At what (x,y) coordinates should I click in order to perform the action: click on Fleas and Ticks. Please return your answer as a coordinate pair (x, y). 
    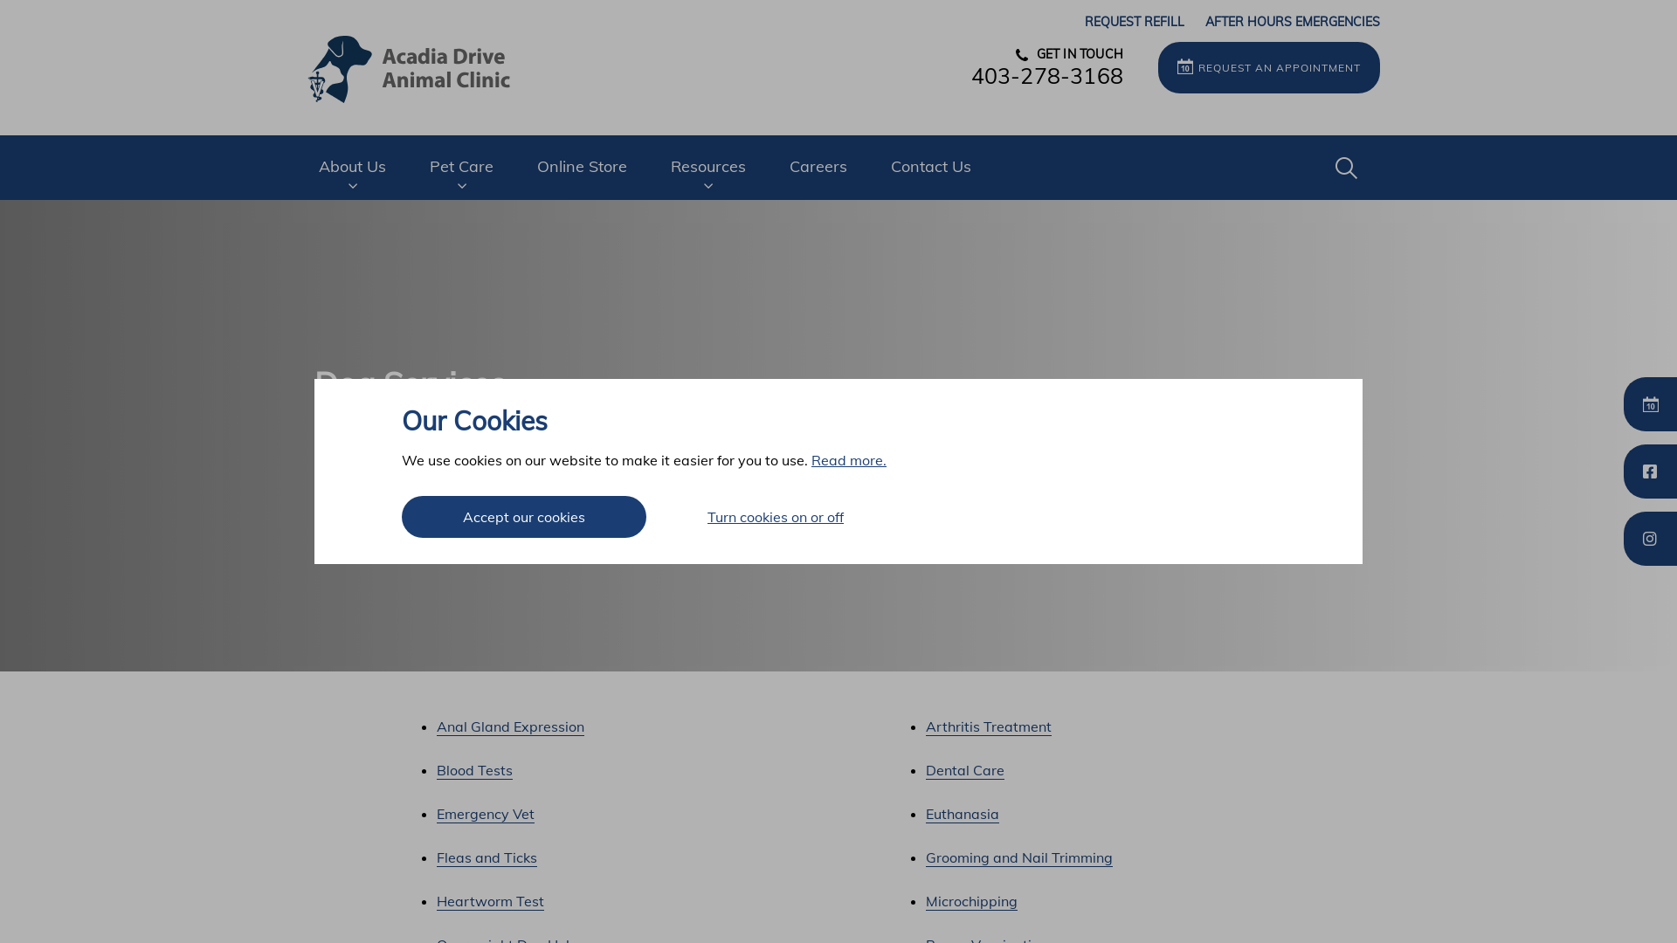
    Looking at the image, I should click on (487, 857).